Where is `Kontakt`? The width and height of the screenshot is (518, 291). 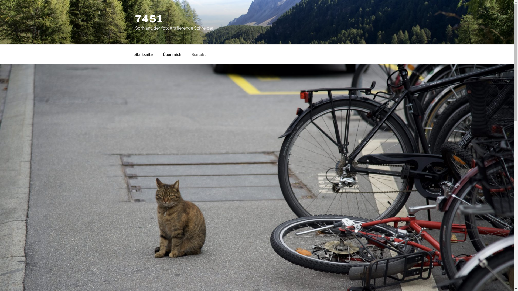 Kontakt is located at coordinates (199, 54).